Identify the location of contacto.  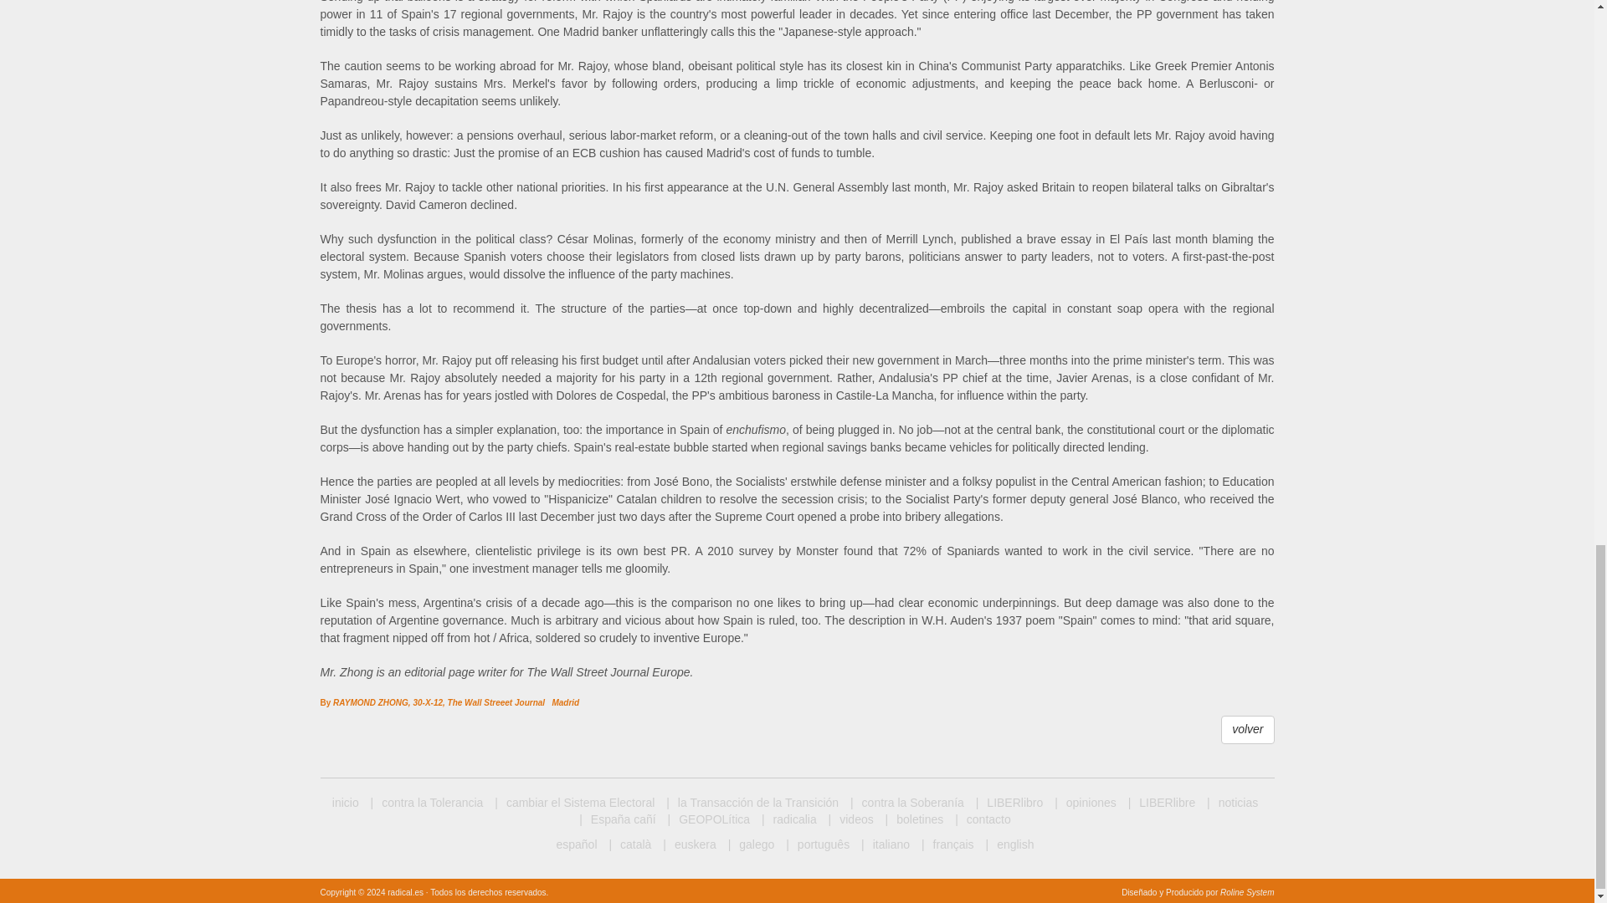
(983, 819).